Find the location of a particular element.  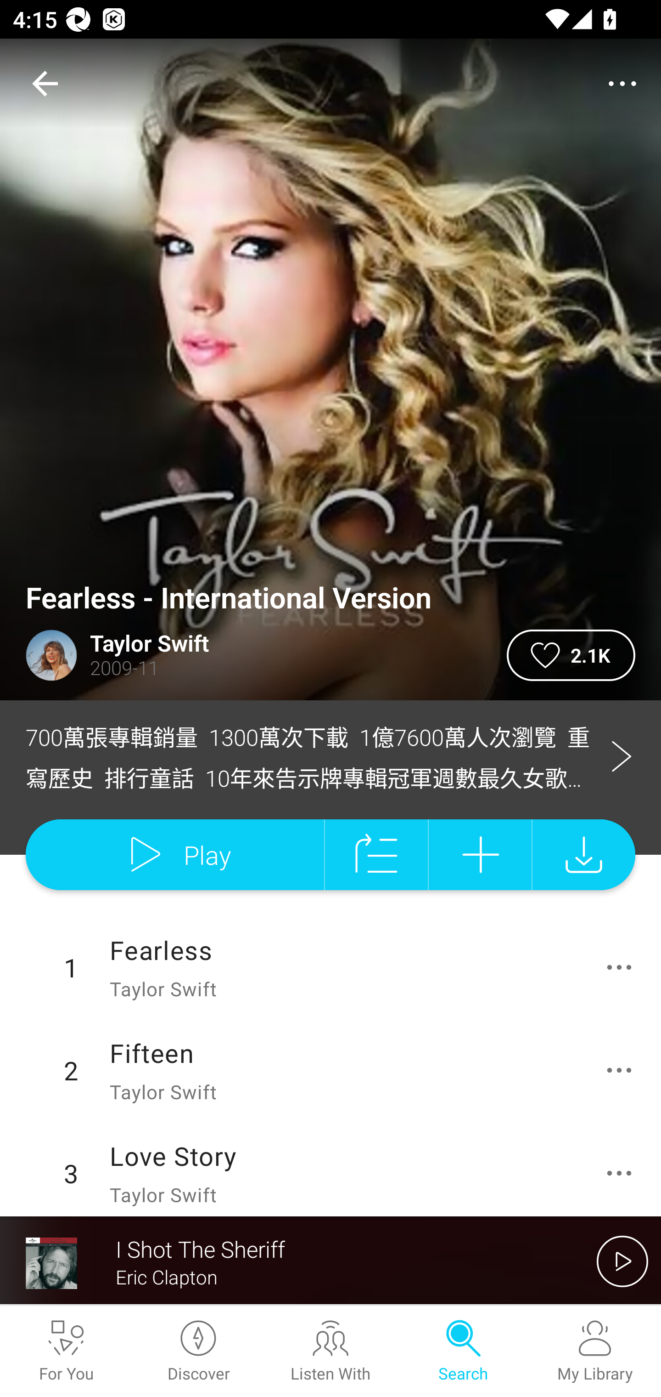

加入至歌單 is located at coordinates (480, 855).